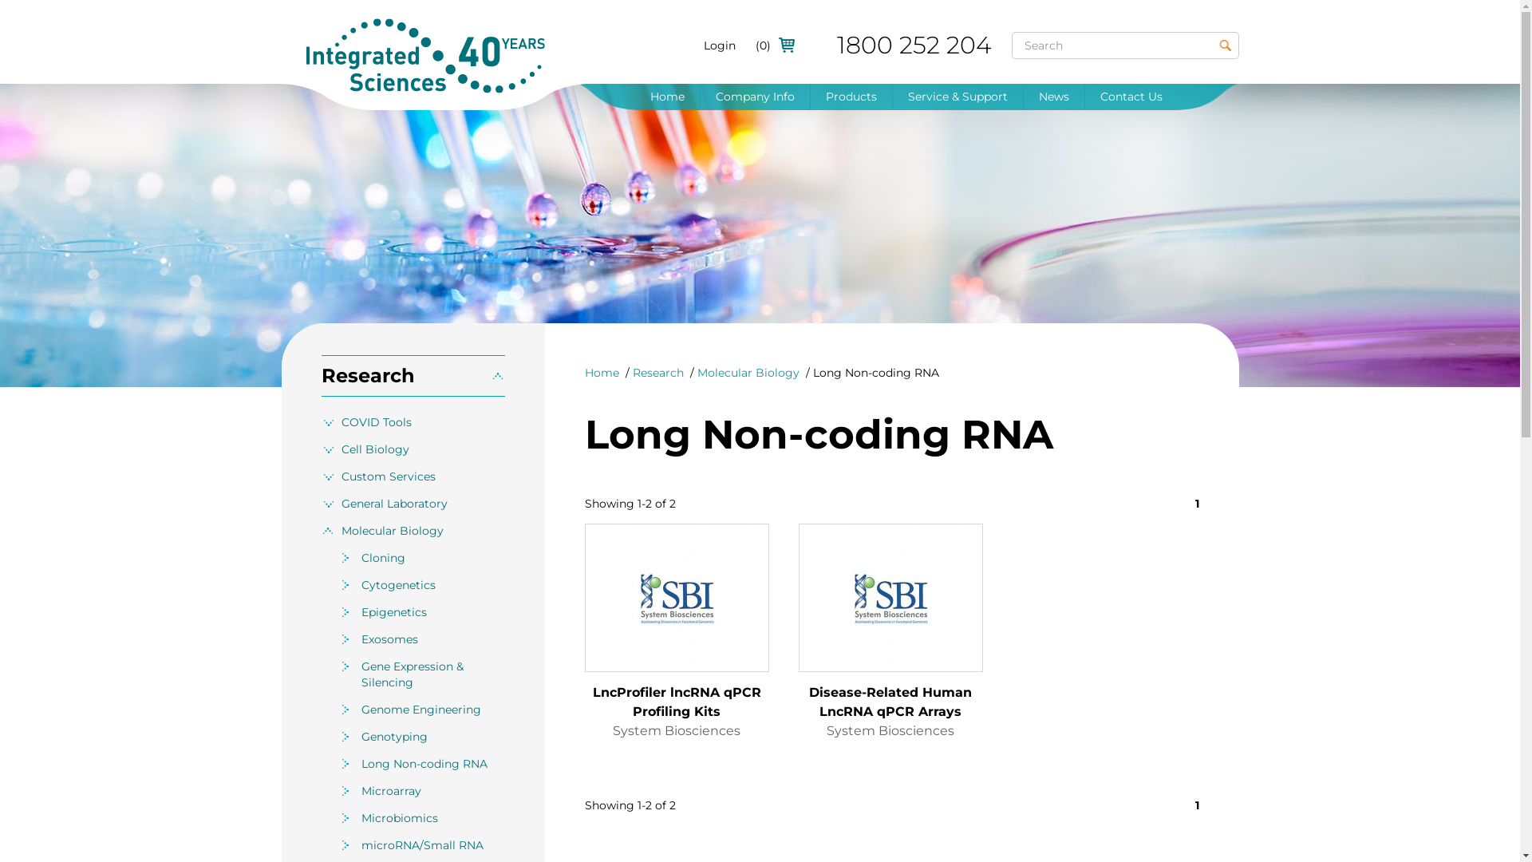 The width and height of the screenshot is (1532, 862). I want to click on Molecular Biology, so click(413, 531).